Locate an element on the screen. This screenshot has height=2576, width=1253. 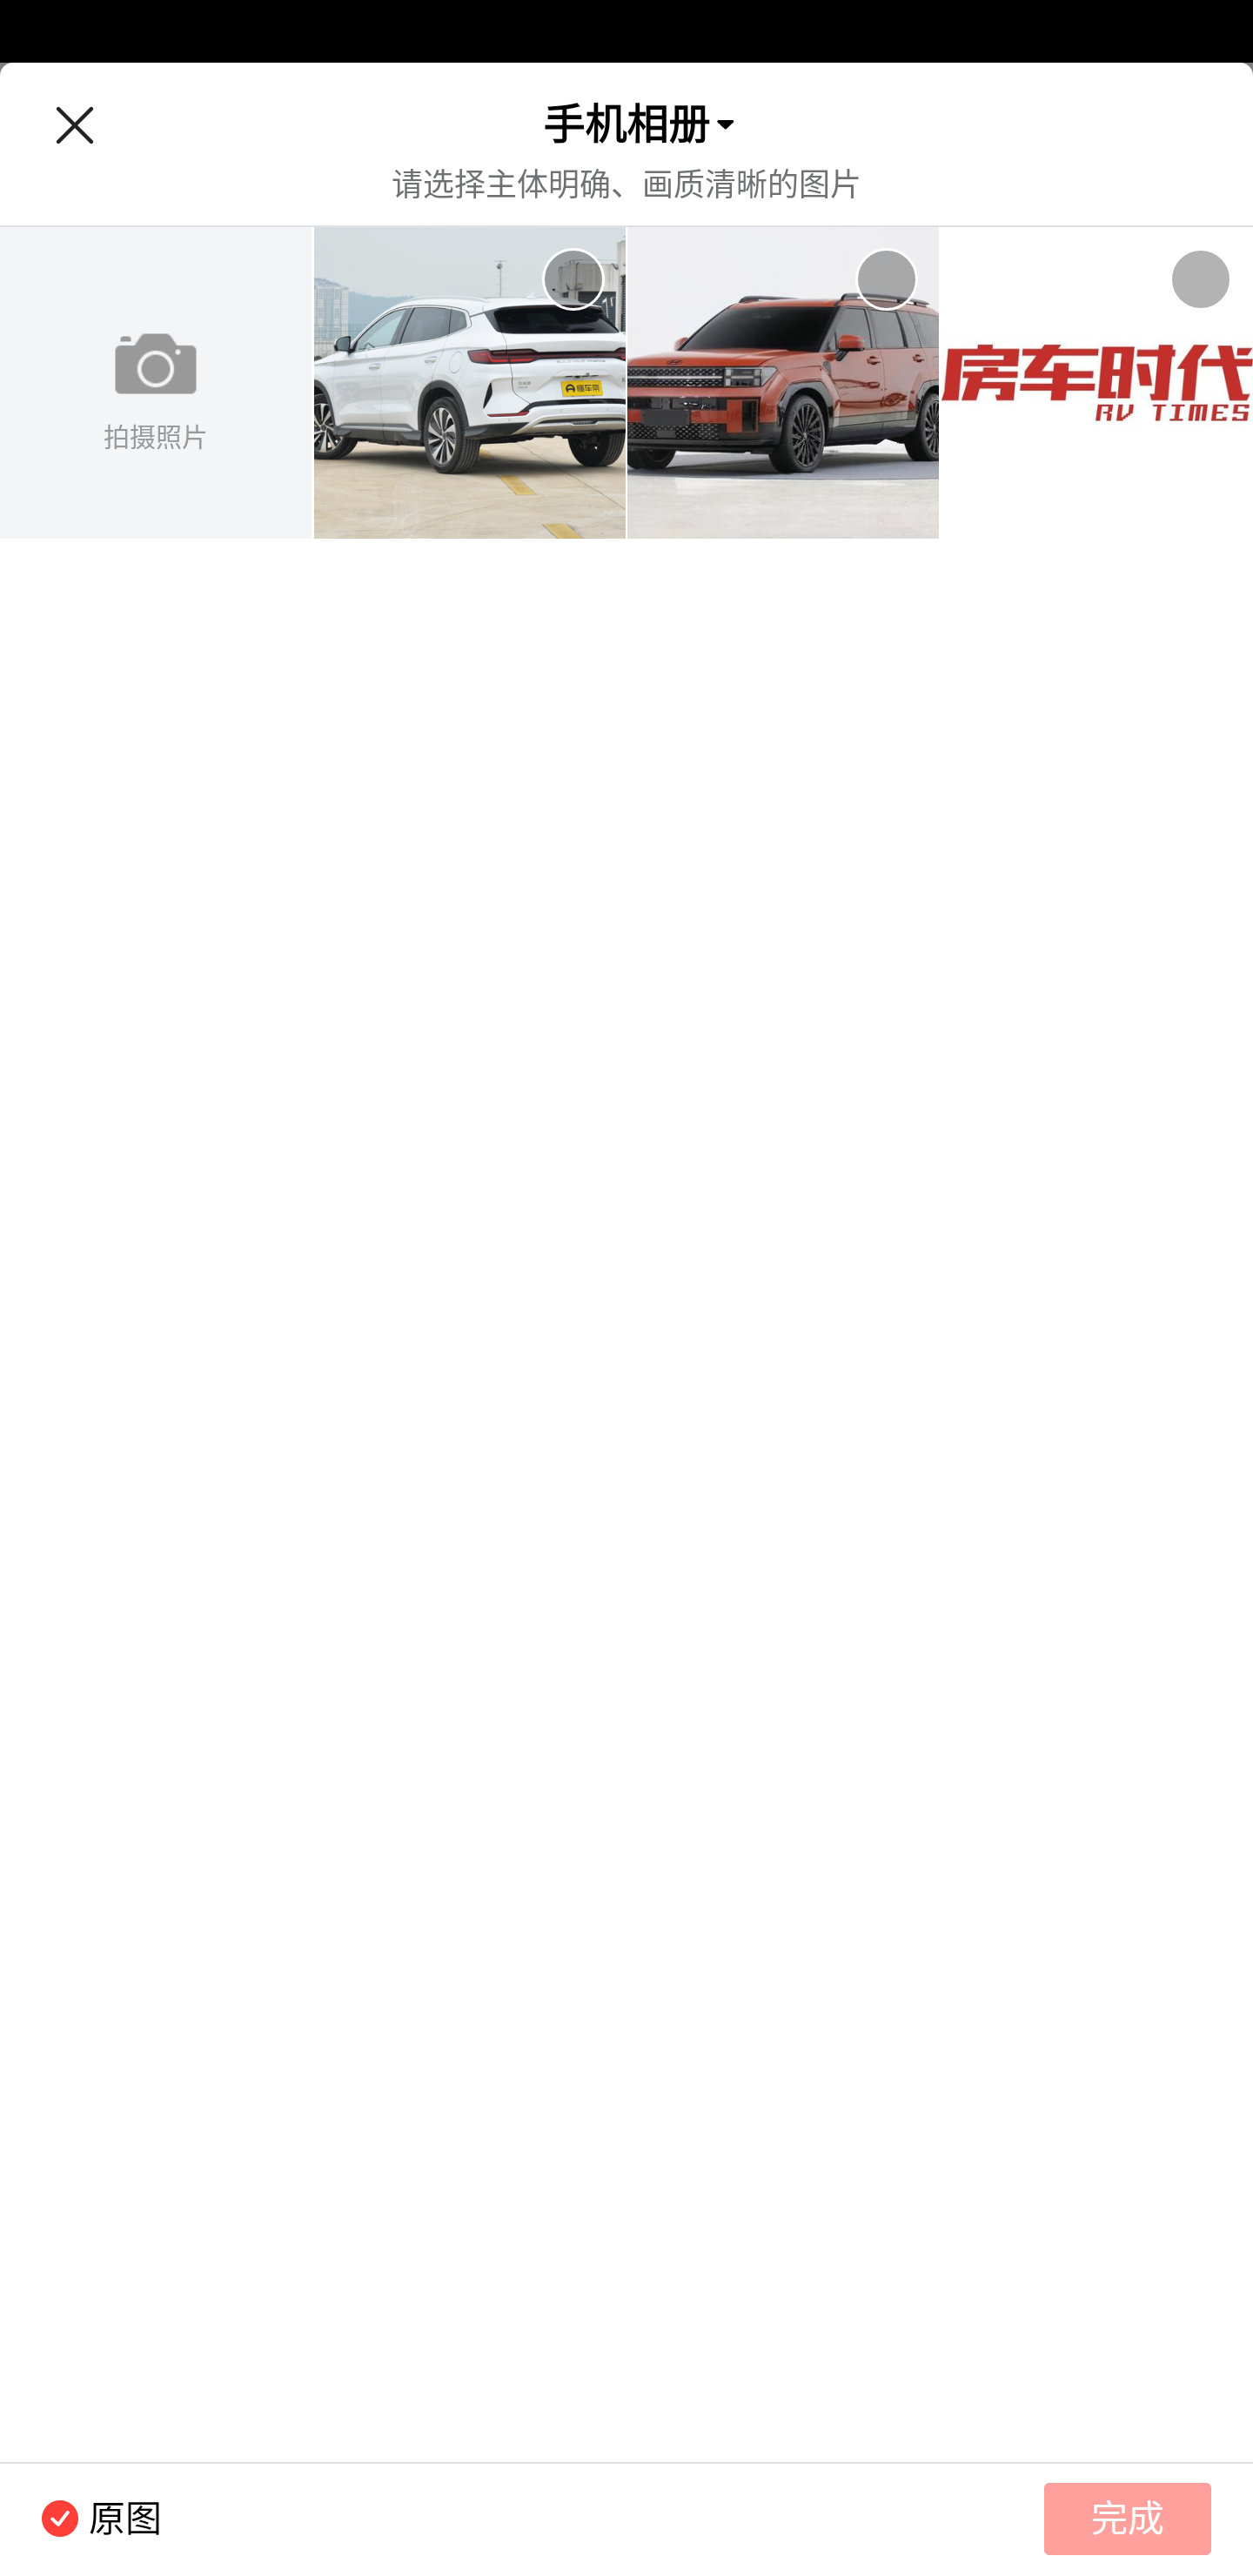
图片2 is located at coordinates (783, 382).